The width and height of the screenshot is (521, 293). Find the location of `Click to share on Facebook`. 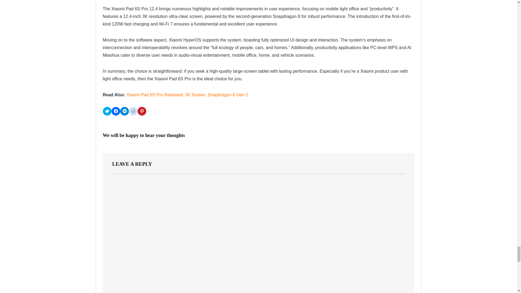

Click to share on Facebook is located at coordinates (116, 111).